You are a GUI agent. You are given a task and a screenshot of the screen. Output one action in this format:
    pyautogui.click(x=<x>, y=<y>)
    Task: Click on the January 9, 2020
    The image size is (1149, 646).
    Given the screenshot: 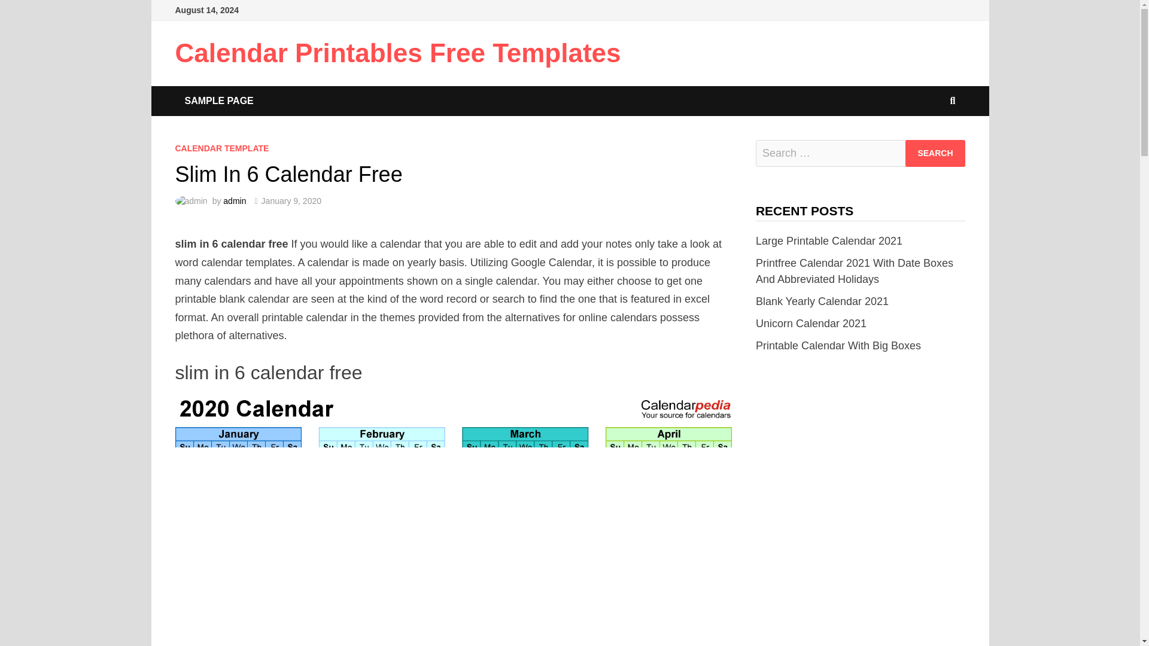 What is the action you would take?
    pyautogui.click(x=291, y=201)
    